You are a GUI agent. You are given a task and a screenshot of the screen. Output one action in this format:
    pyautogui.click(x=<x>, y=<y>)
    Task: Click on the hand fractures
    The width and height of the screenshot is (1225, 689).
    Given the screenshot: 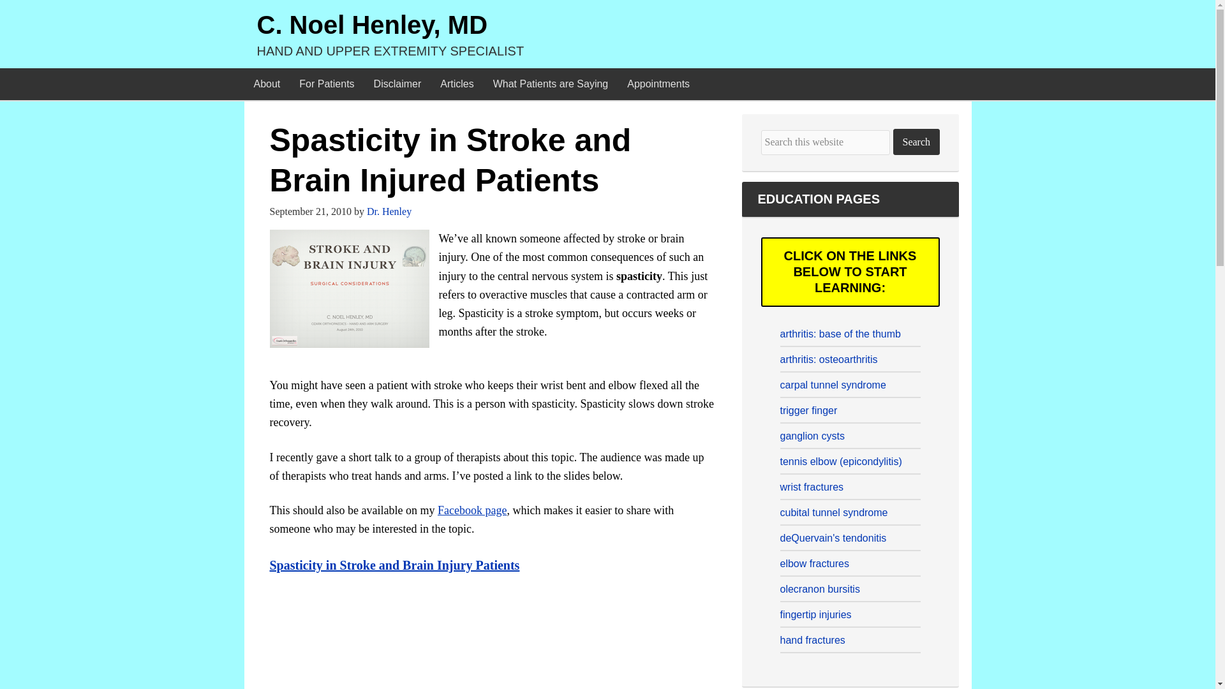 What is the action you would take?
    pyautogui.click(x=812, y=639)
    